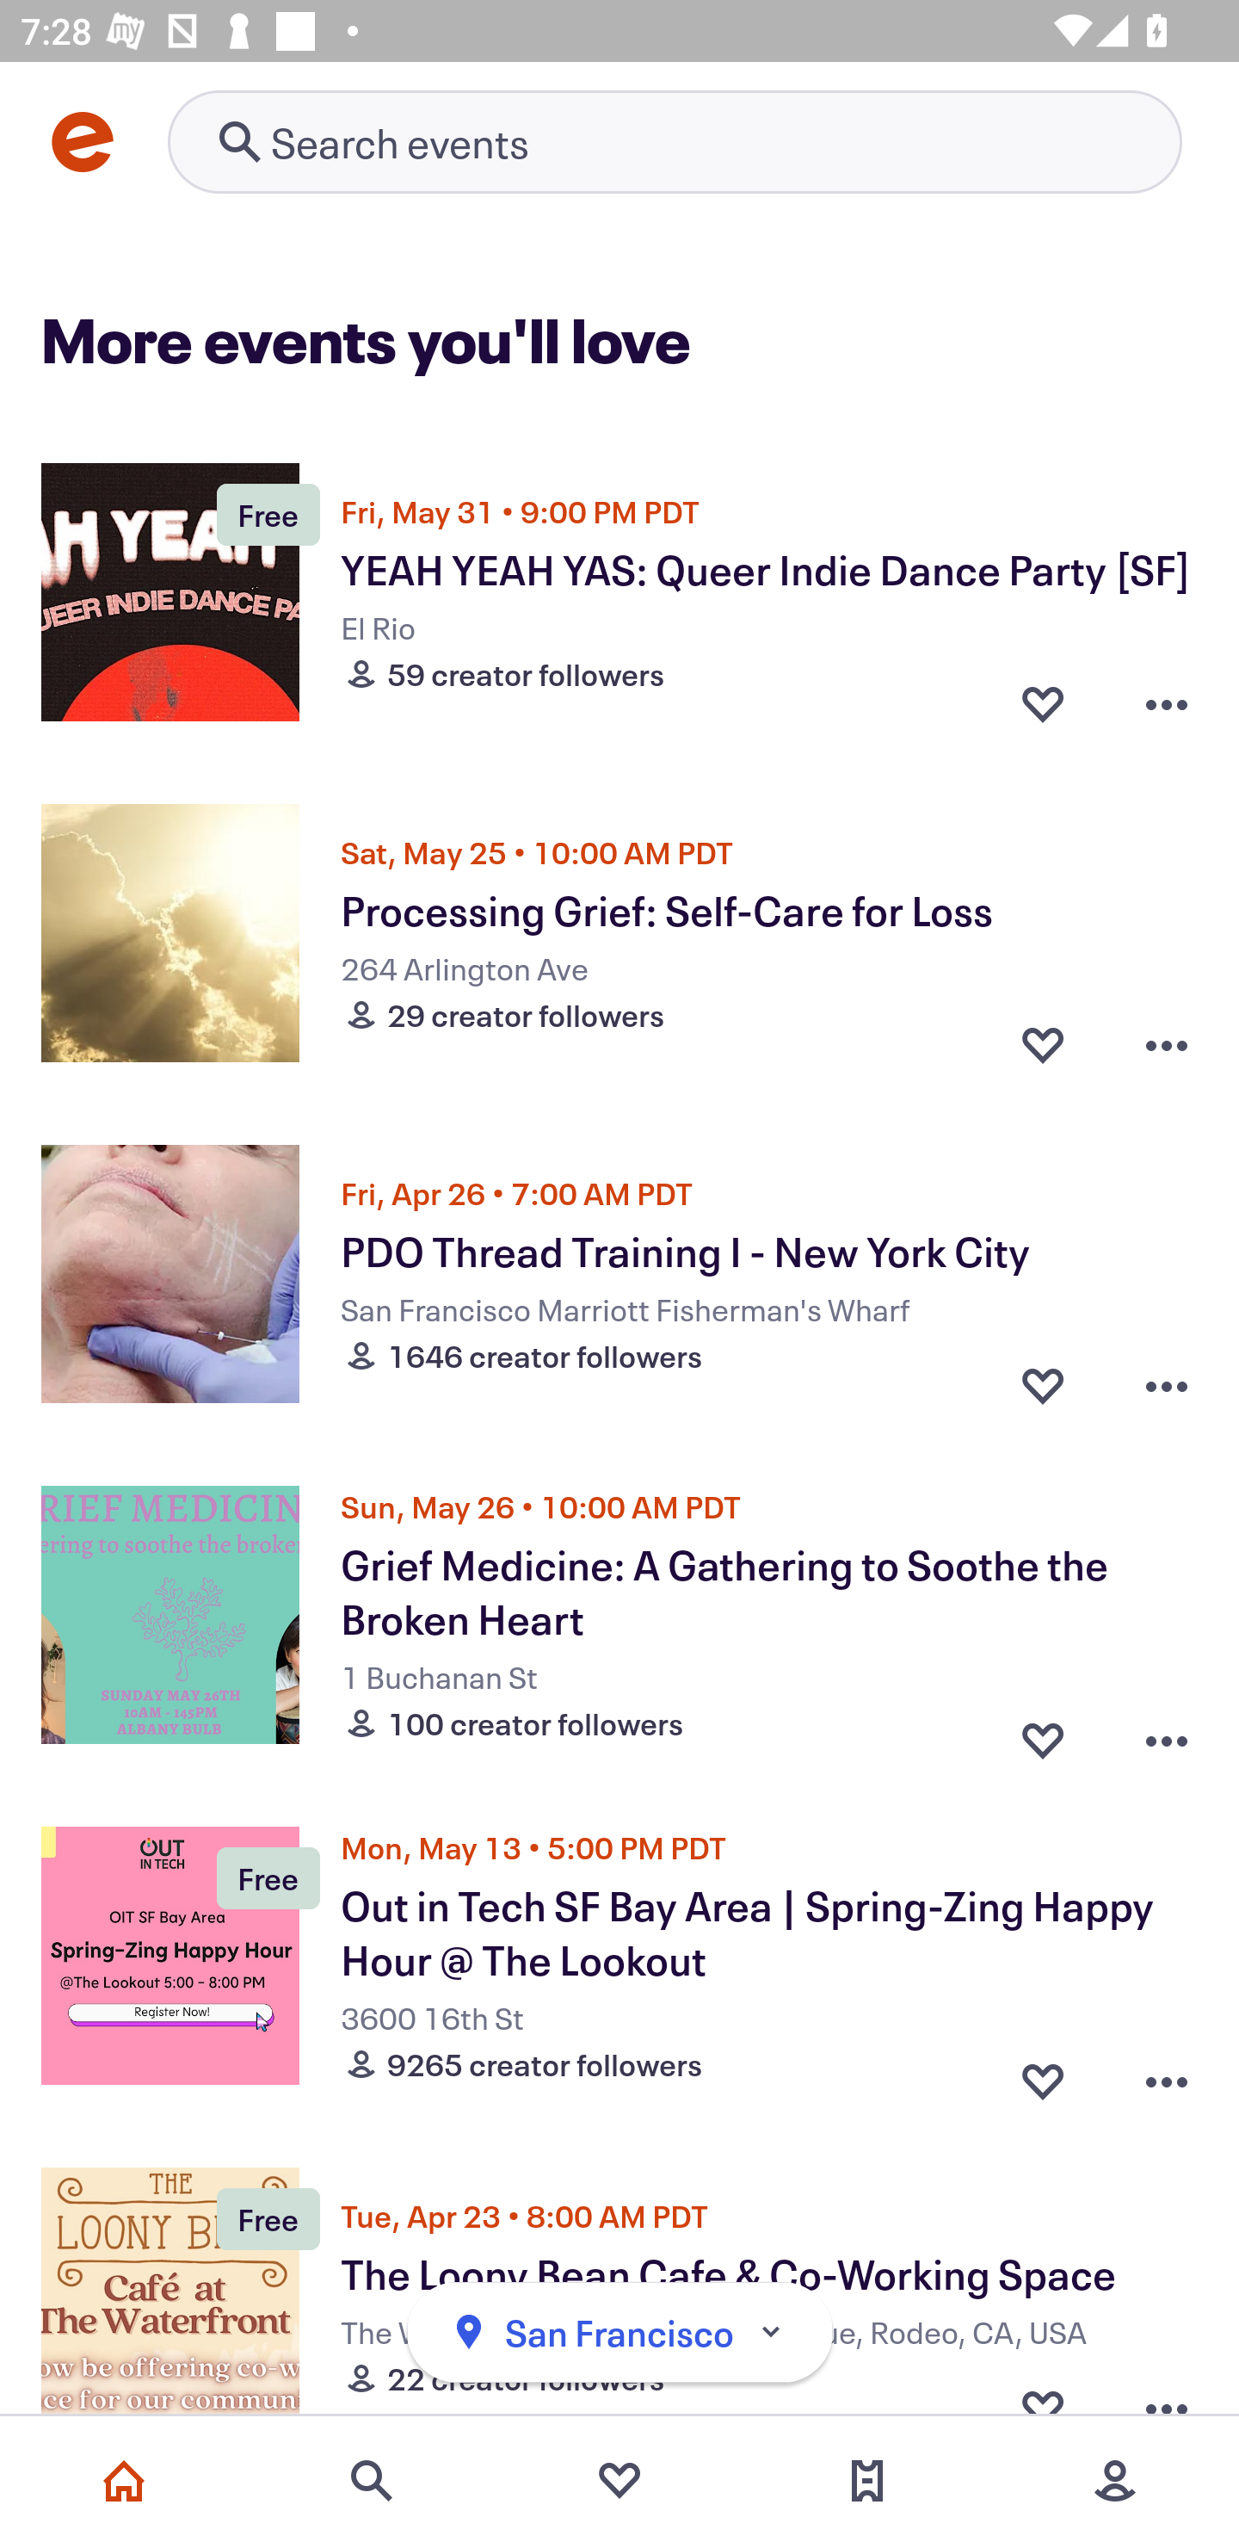 The height and width of the screenshot is (2548, 1239). I want to click on Favorite button, so click(1043, 1384).